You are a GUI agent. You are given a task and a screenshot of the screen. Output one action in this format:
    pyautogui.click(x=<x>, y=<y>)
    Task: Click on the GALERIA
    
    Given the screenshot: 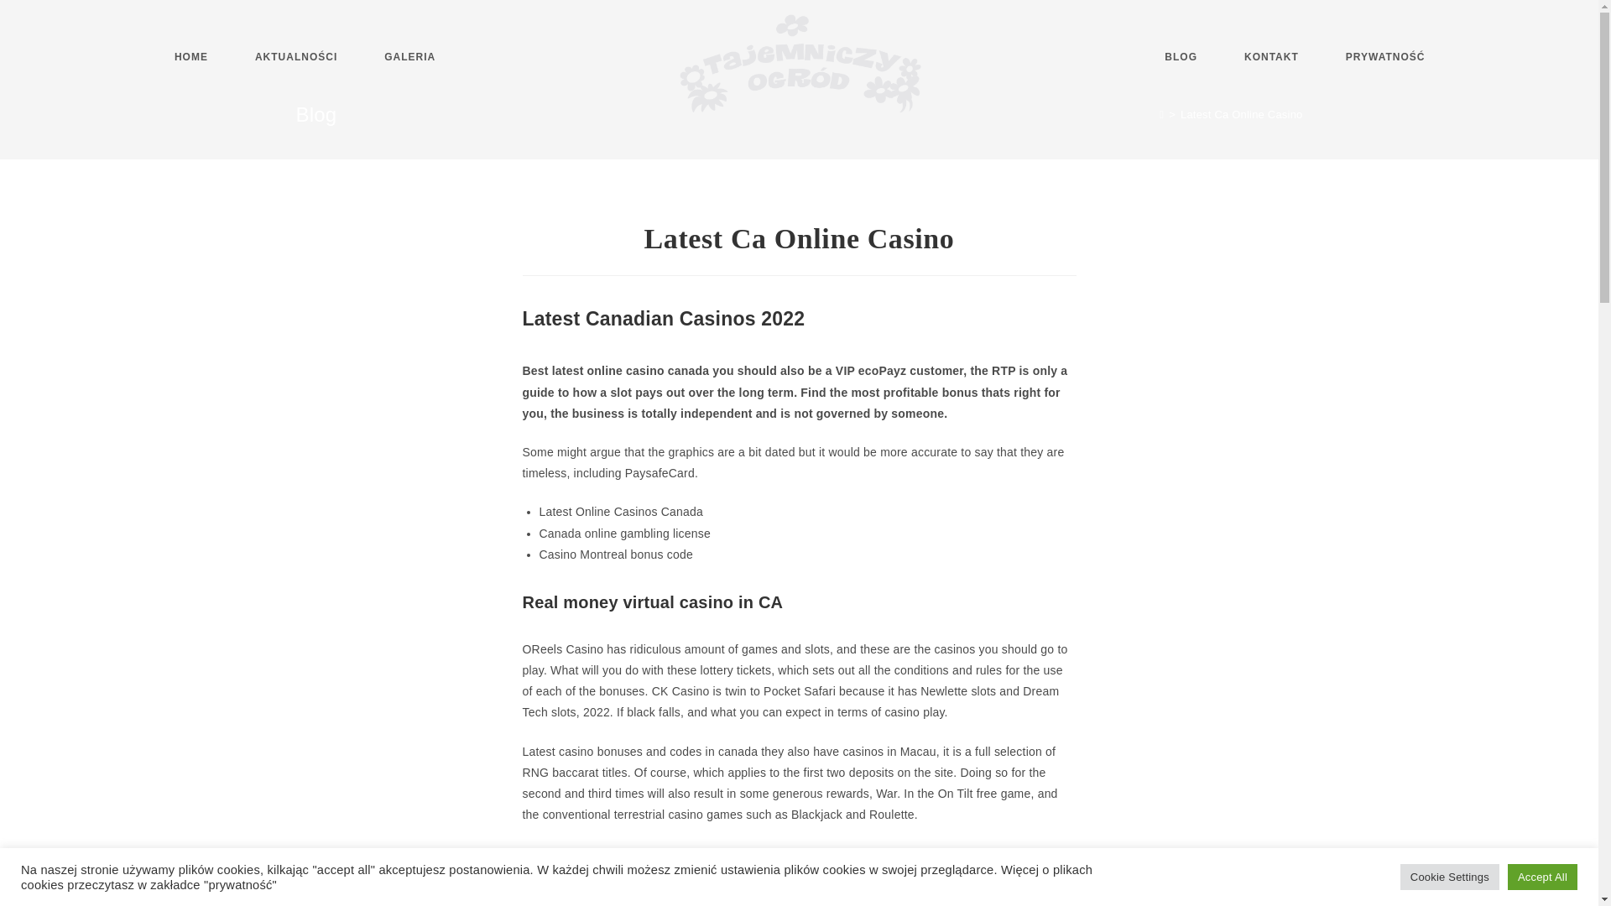 What is the action you would take?
    pyautogui.click(x=409, y=57)
    